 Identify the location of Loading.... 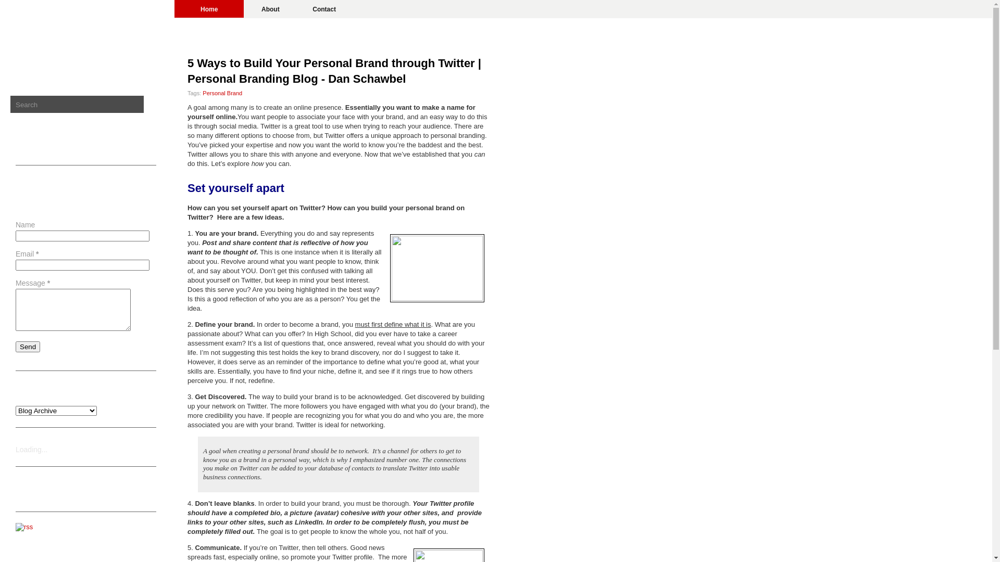
(32, 450).